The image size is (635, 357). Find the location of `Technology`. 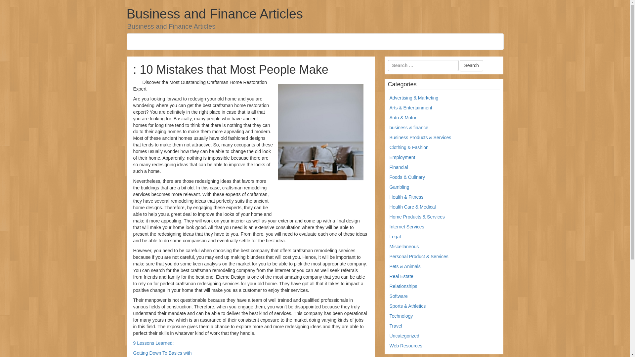

Technology is located at coordinates (402, 316).